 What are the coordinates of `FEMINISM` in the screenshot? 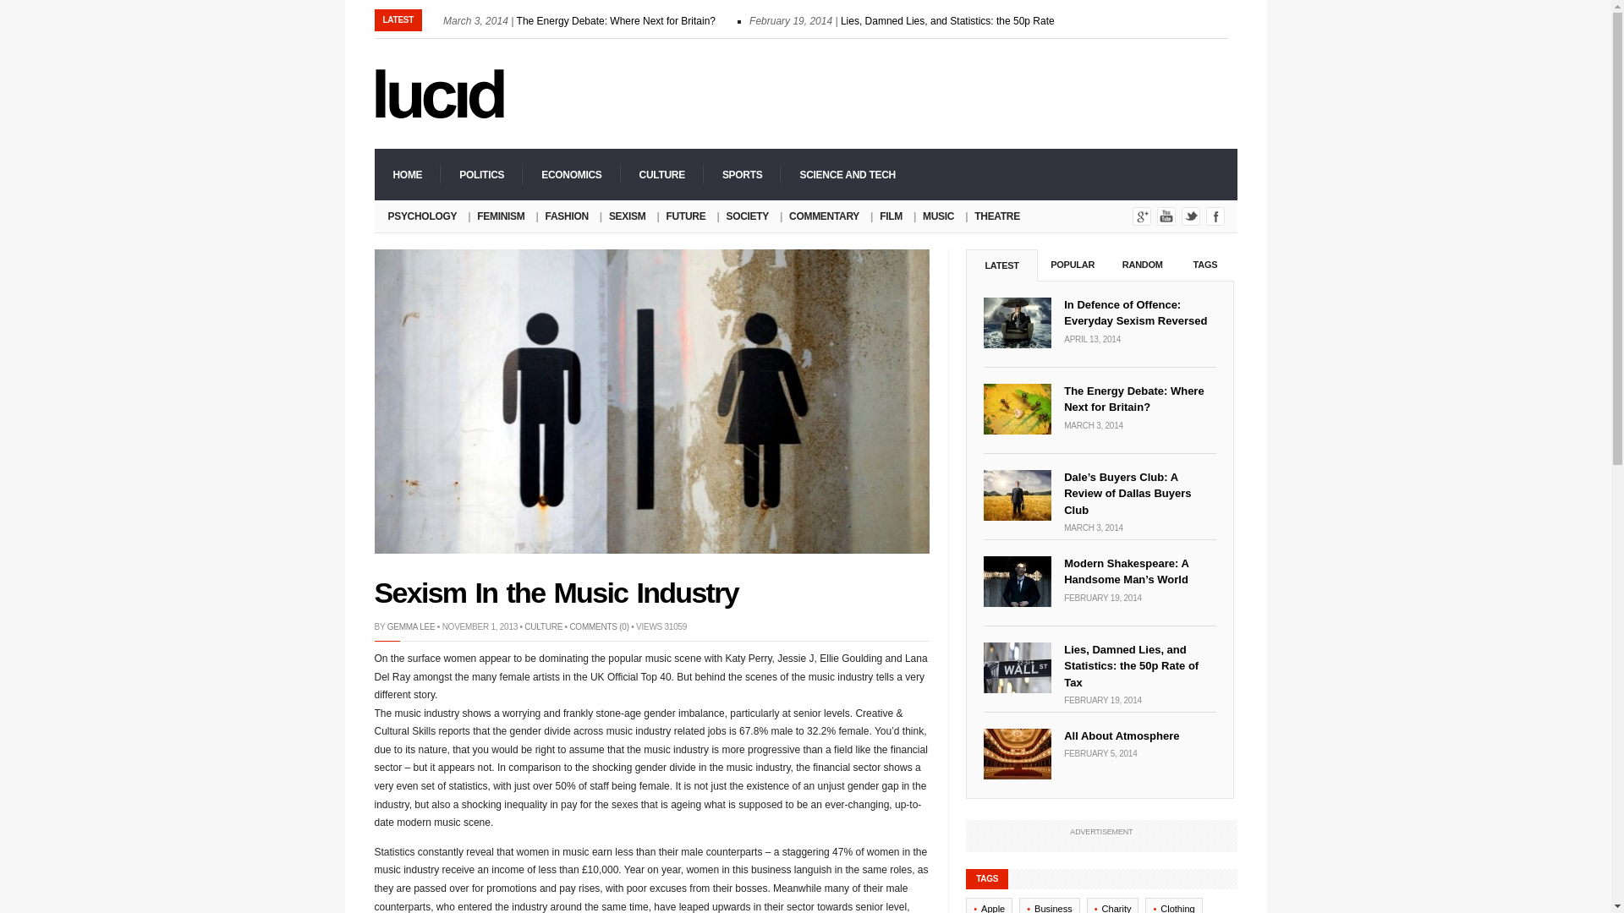 It's located at (501, 216).